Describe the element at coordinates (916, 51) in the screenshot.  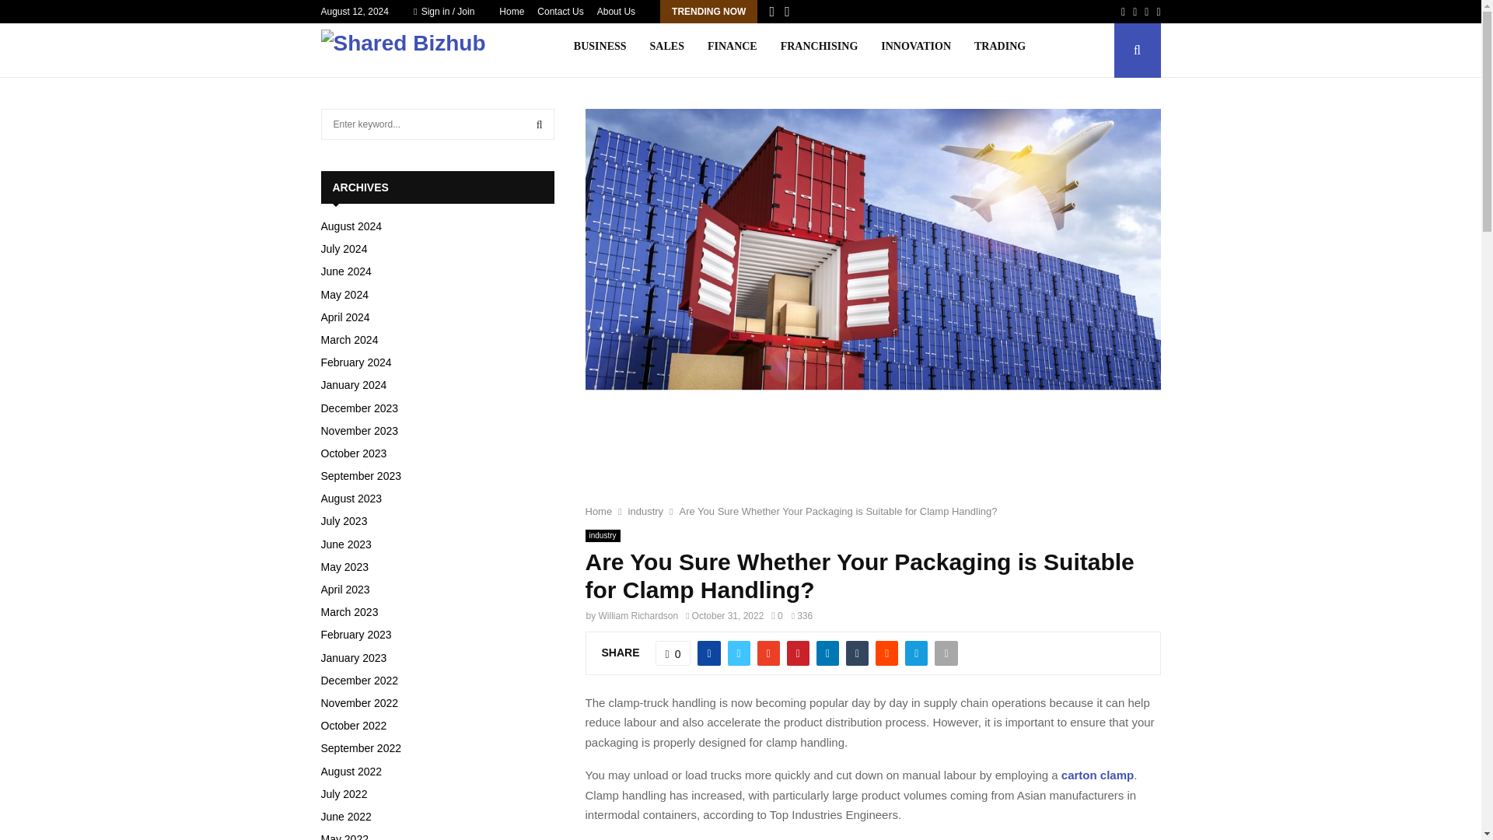
I see `INNOVATION` at that location.